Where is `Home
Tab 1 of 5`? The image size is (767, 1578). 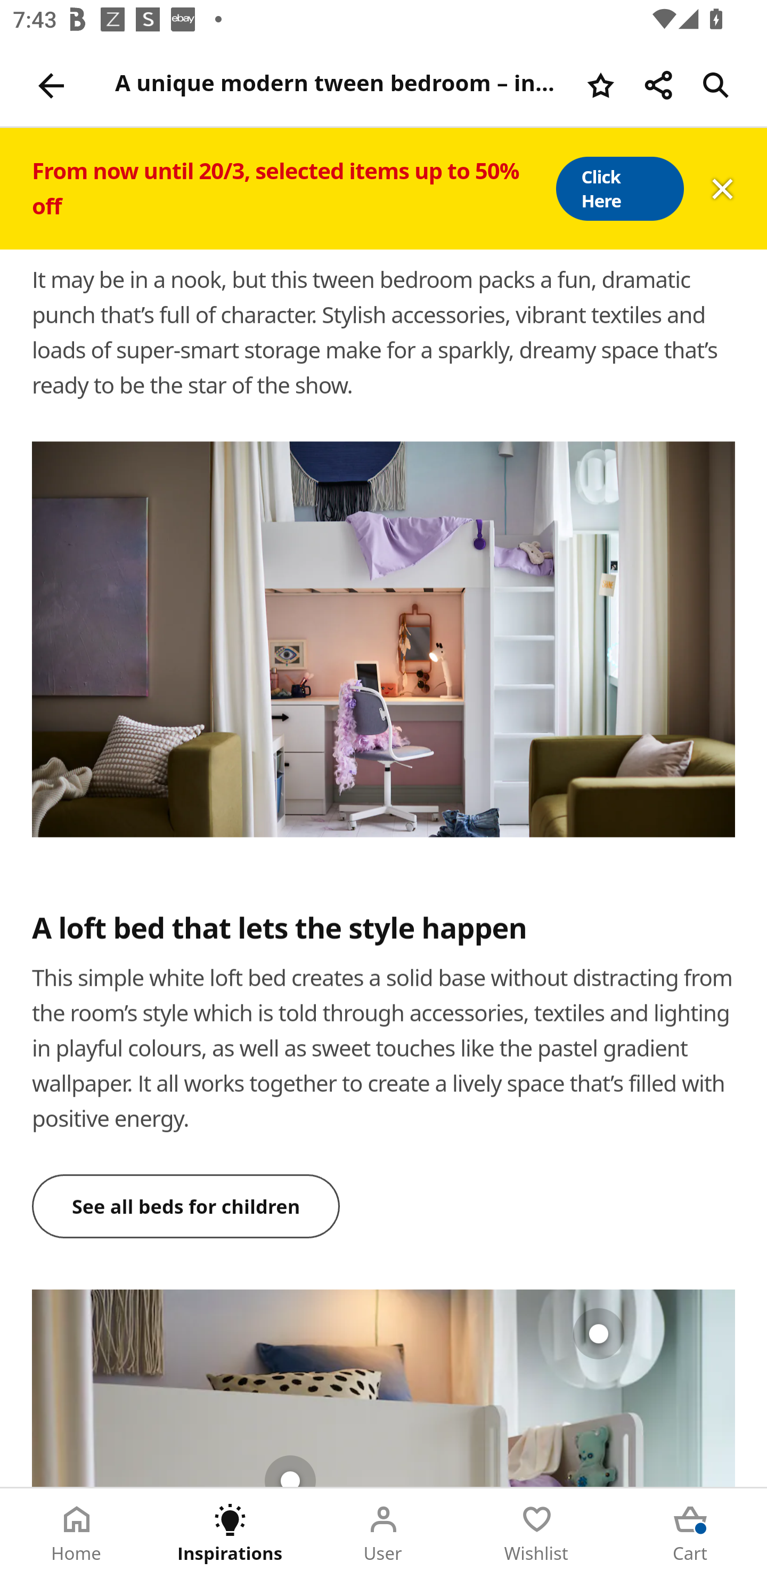
Home
Tab 1 of 5 is located at coordinates (77, 1533).